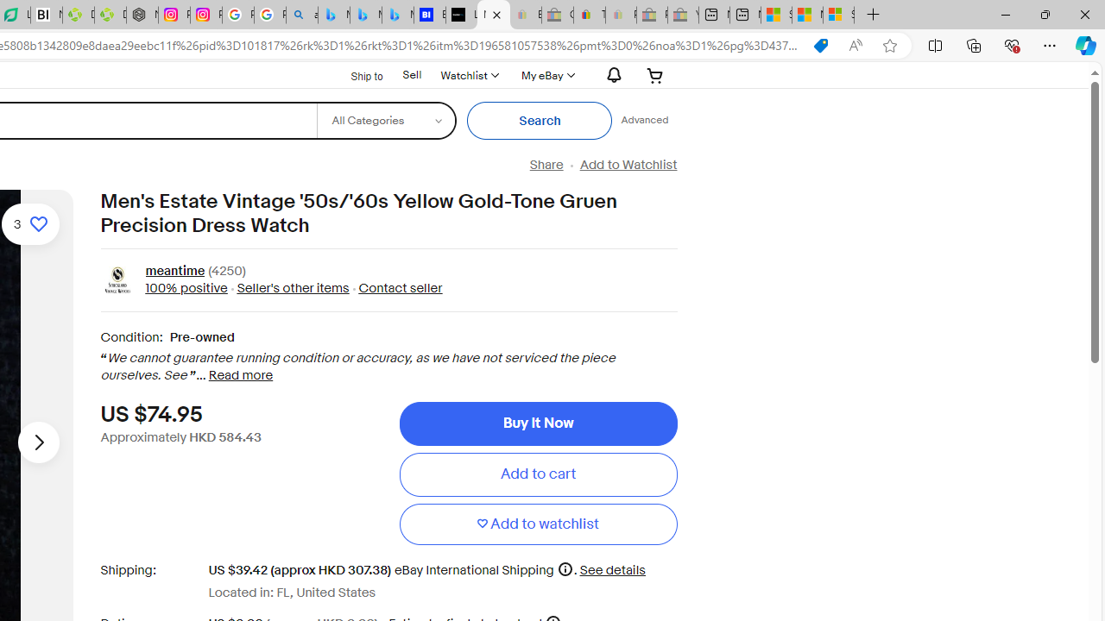 Image resolution: width=1105 pixels, height=621 pixels. I want to click on Read more about condition, so click(240, 376).